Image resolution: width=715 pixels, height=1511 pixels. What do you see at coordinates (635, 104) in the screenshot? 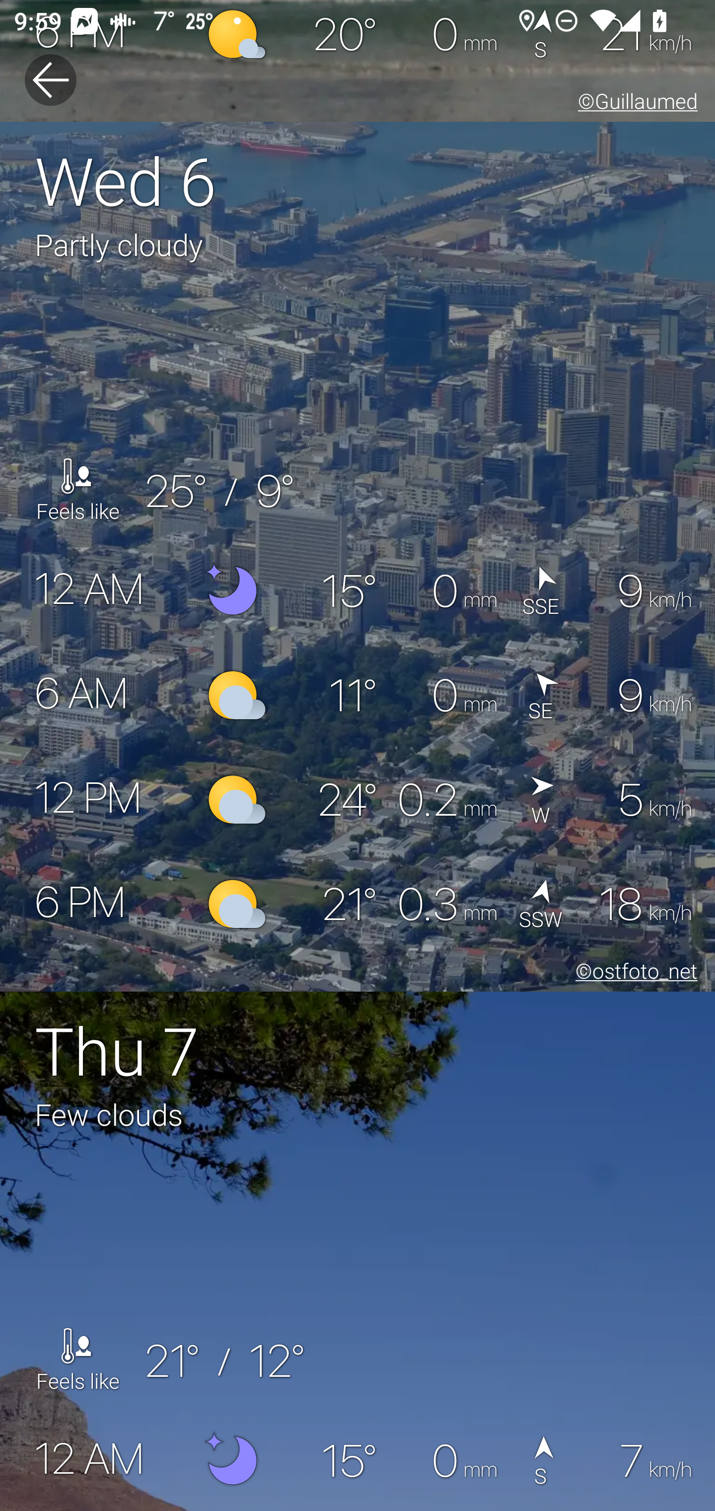
I see `©Guillaumed` at bounding box center [635, 104].